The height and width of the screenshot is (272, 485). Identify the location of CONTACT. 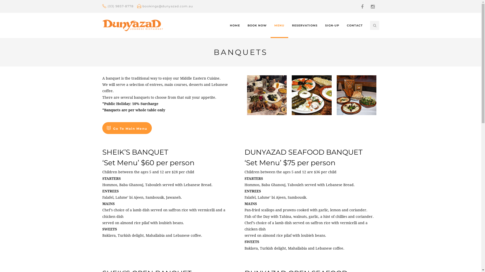
(355, 25).